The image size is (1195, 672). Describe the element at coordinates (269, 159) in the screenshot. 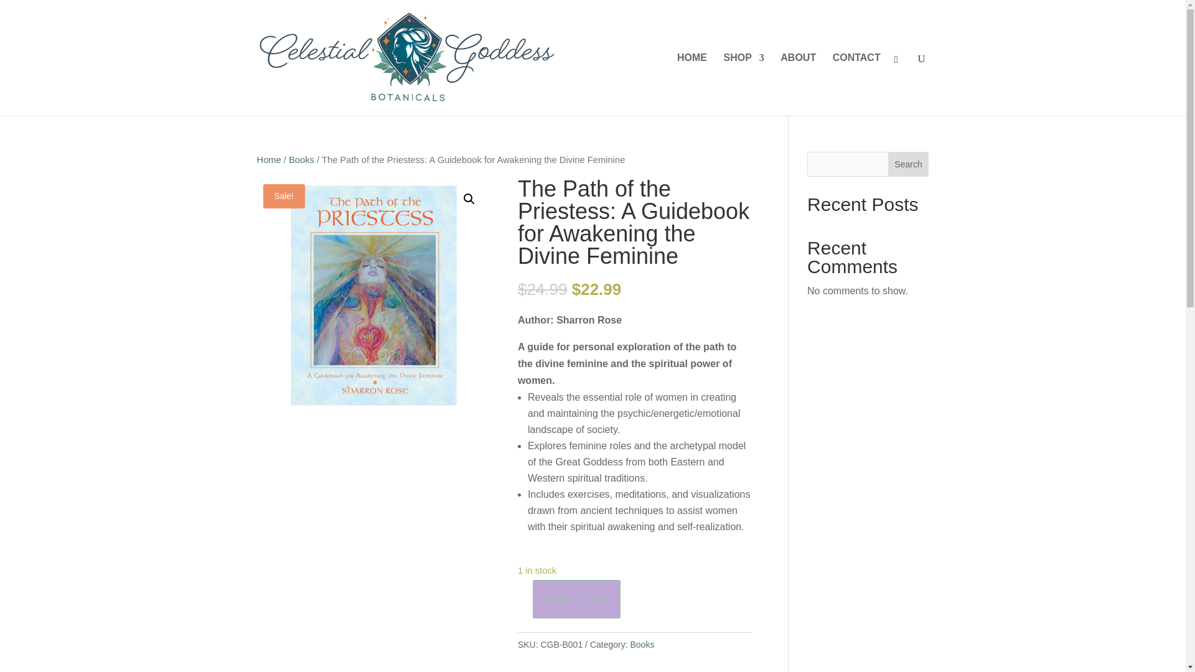

I see `Home` at that location.